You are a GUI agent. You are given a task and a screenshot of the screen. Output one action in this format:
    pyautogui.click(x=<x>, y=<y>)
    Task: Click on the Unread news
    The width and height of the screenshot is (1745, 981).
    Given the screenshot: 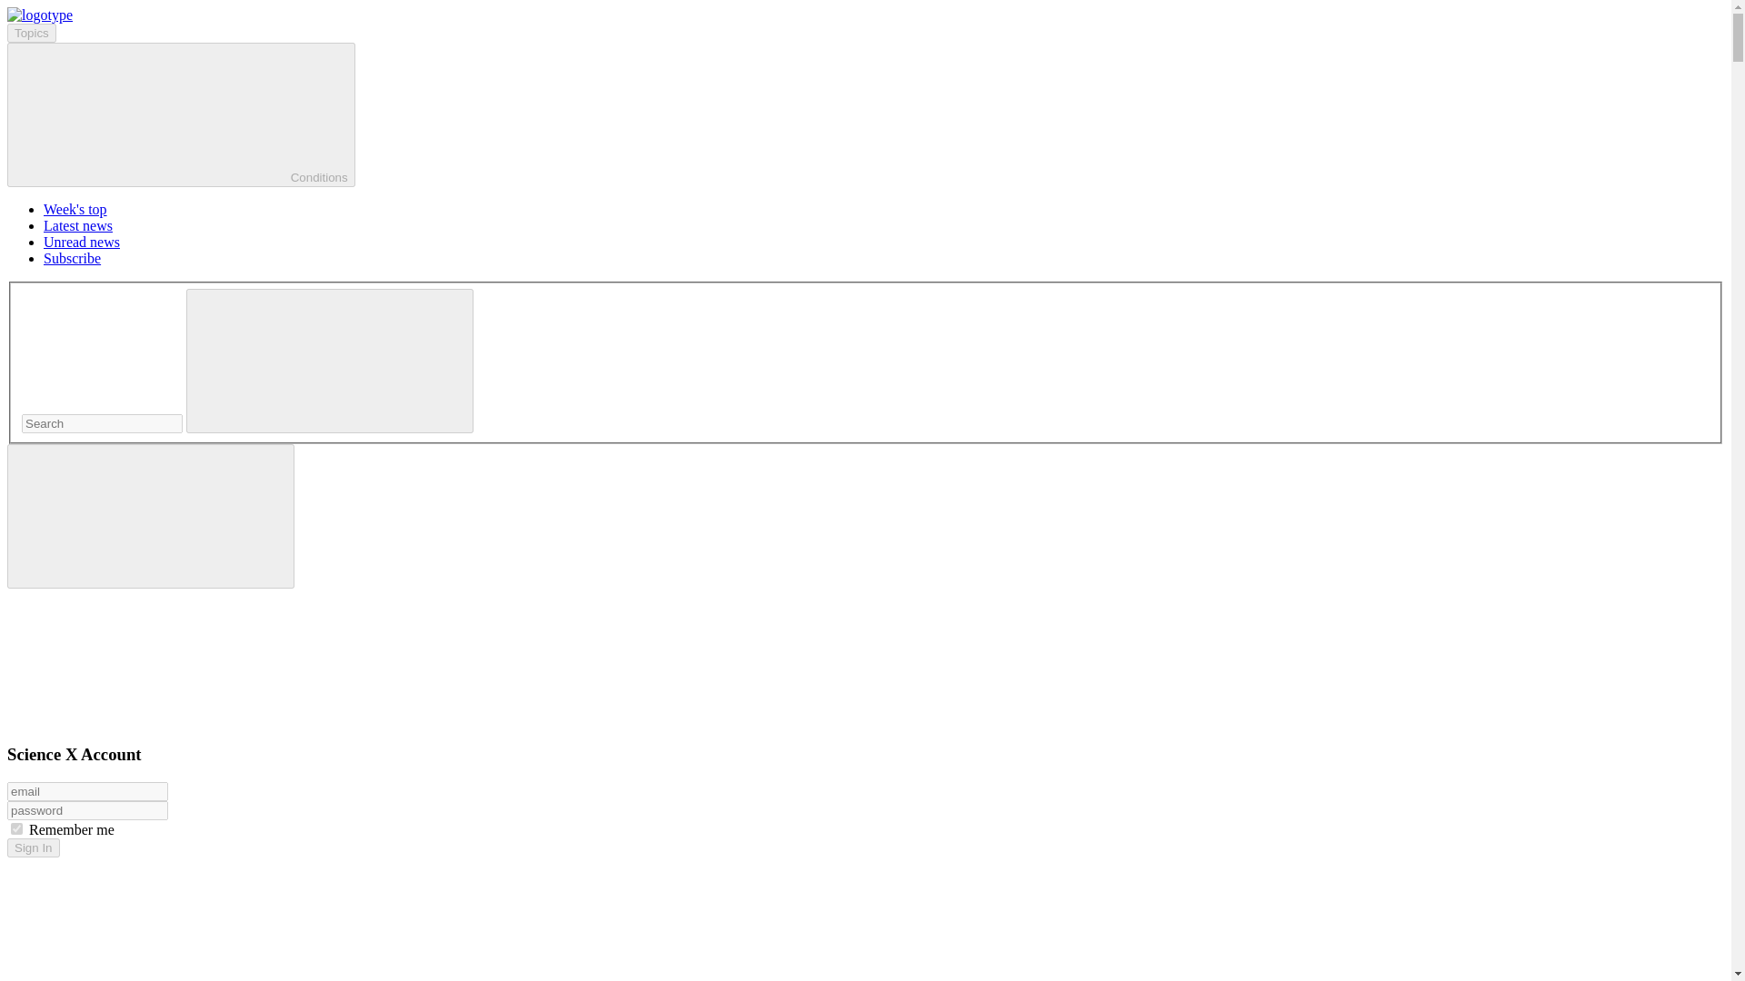 What is the action you would take?
    pyautogui.click(x=82, y=242)
    